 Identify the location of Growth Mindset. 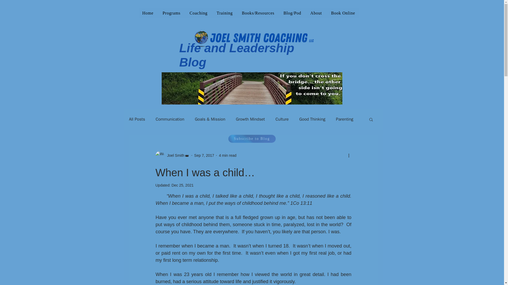
(251, 119).